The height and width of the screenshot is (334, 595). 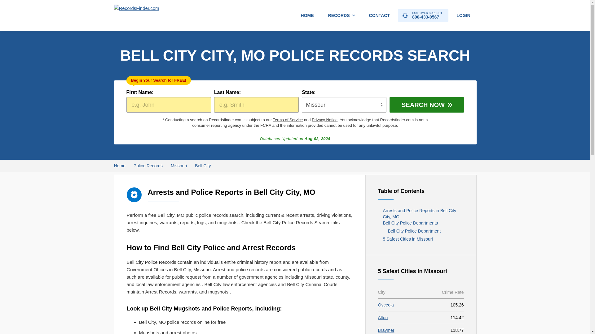 I want to click on Bell City, so click(x=383, y=317).